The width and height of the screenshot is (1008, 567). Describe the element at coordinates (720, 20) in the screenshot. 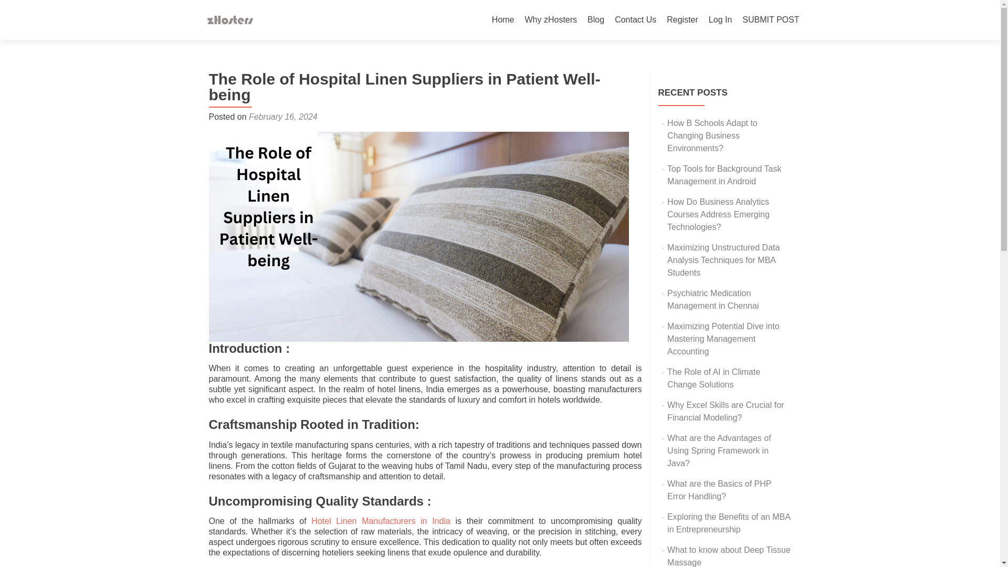

I see `Log In` at that location.